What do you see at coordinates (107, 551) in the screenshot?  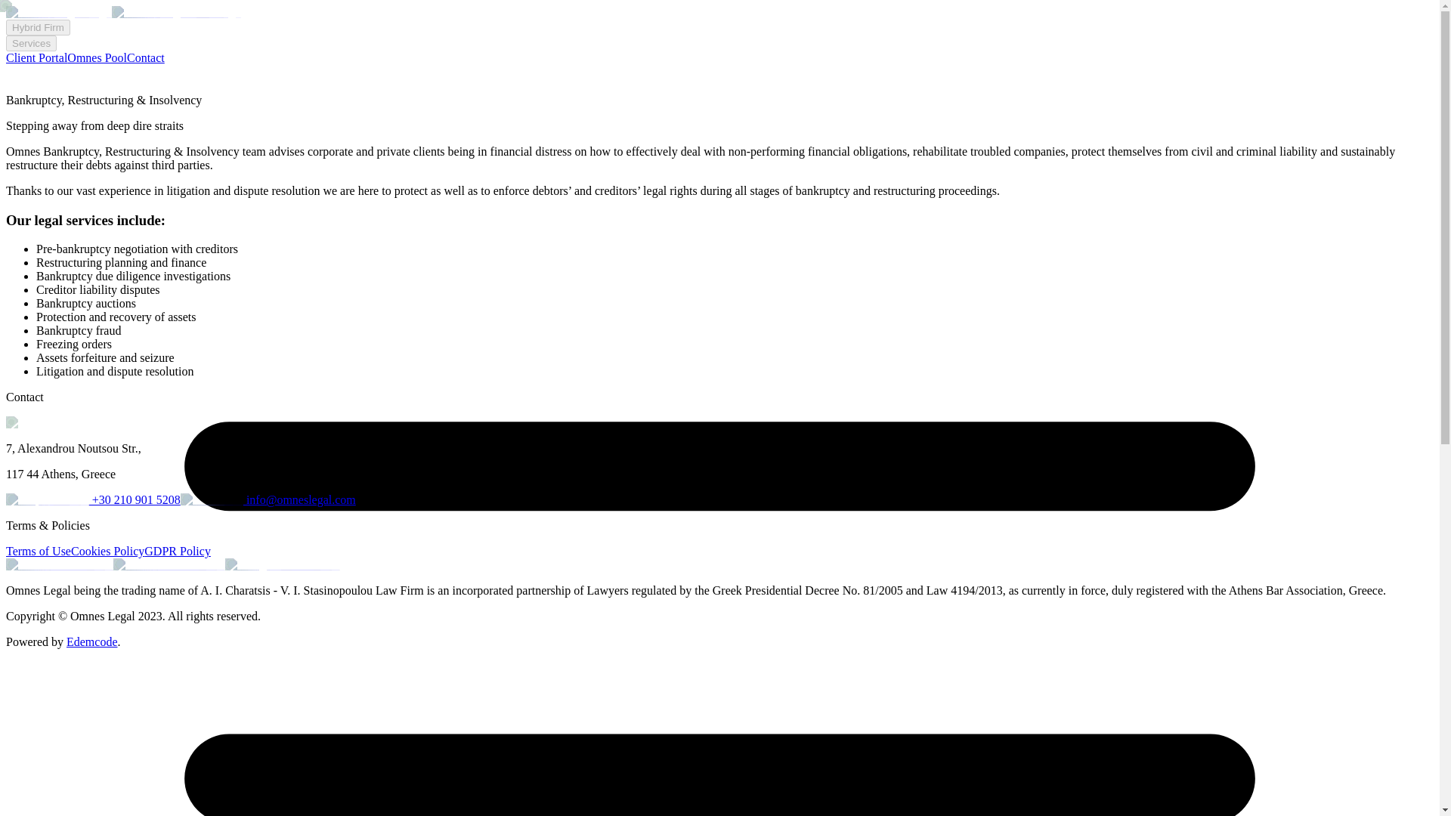 I see `Cookies Policy` at bounding box center [107, 551].